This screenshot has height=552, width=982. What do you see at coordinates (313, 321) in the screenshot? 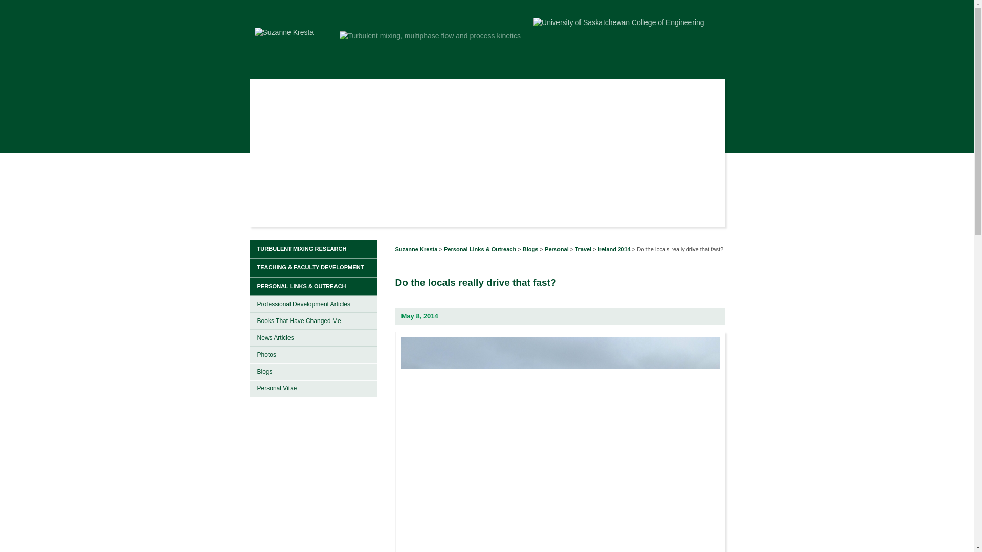
I see `Books That Have Changed Me` at bounding box center [313, 321].